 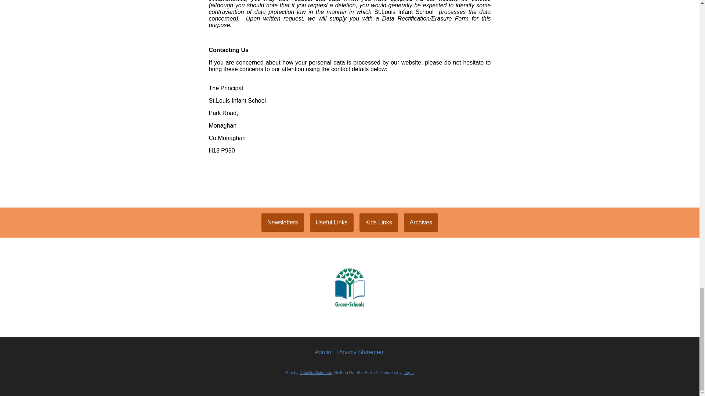 What do you see at coordinates (408, 372) in the screenshot?
I see `Login` at bounding box center [408, 372].